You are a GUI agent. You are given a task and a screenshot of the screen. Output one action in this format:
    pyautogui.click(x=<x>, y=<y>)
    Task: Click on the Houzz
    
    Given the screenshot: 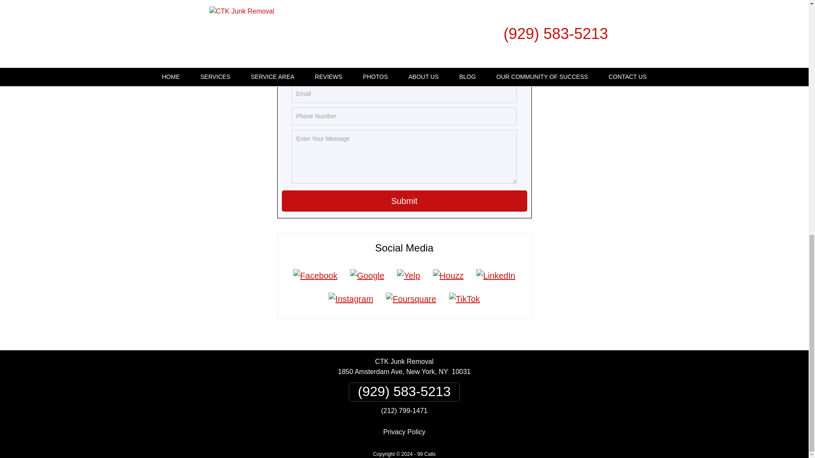 What is the action you would take?
    pyautogui.click(x=448, y=276)
    